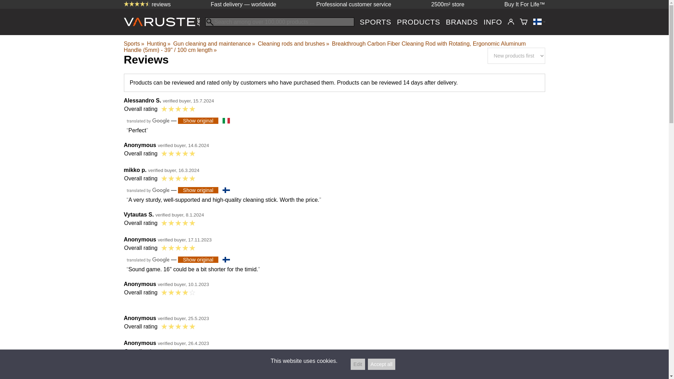  I want to click on Finnish, so click(226, 260).